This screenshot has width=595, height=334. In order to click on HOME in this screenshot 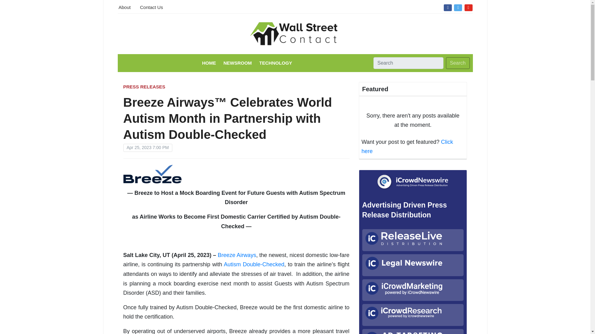, I will do `click(209, 63)`.